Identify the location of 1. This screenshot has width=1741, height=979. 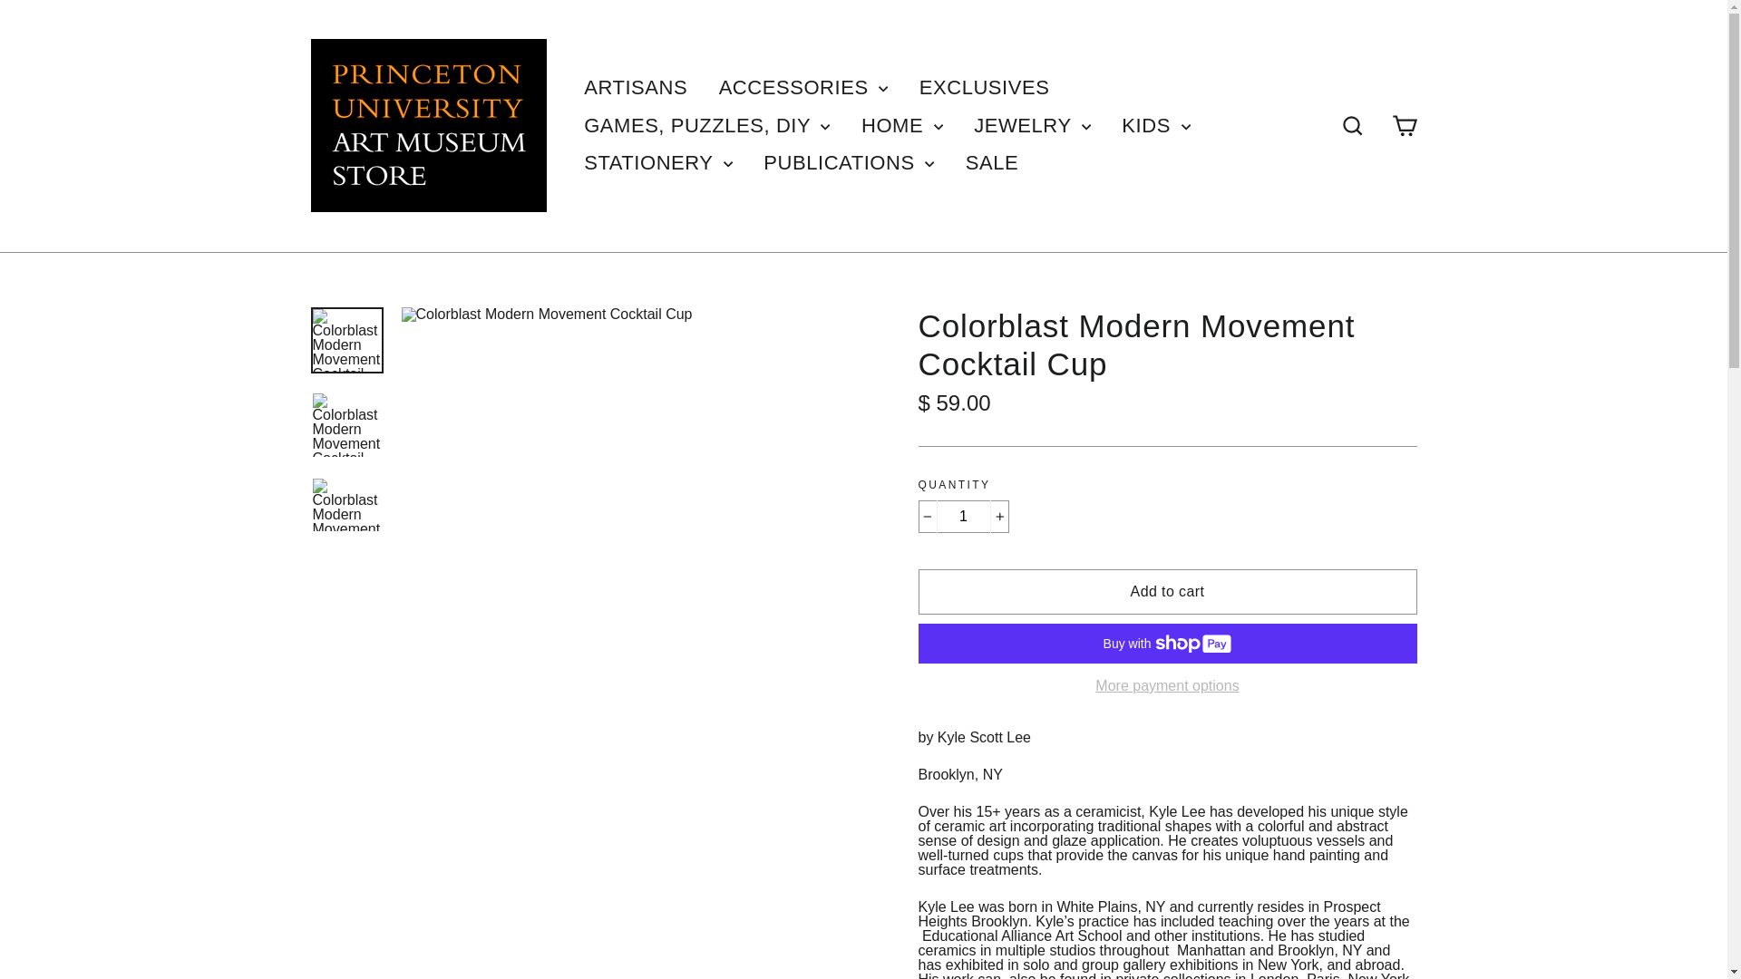
(962, 516).